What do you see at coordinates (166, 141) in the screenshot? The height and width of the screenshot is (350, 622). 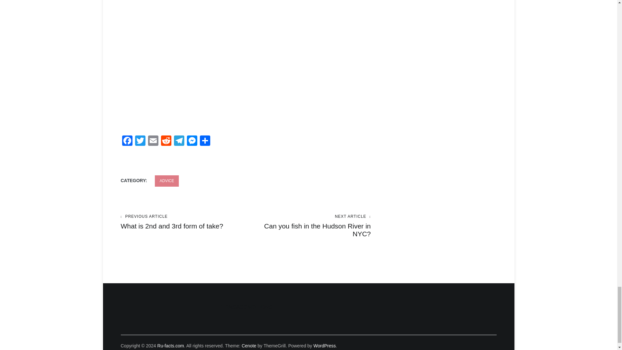 I see `Reddit` at bounding box center [166, 141].